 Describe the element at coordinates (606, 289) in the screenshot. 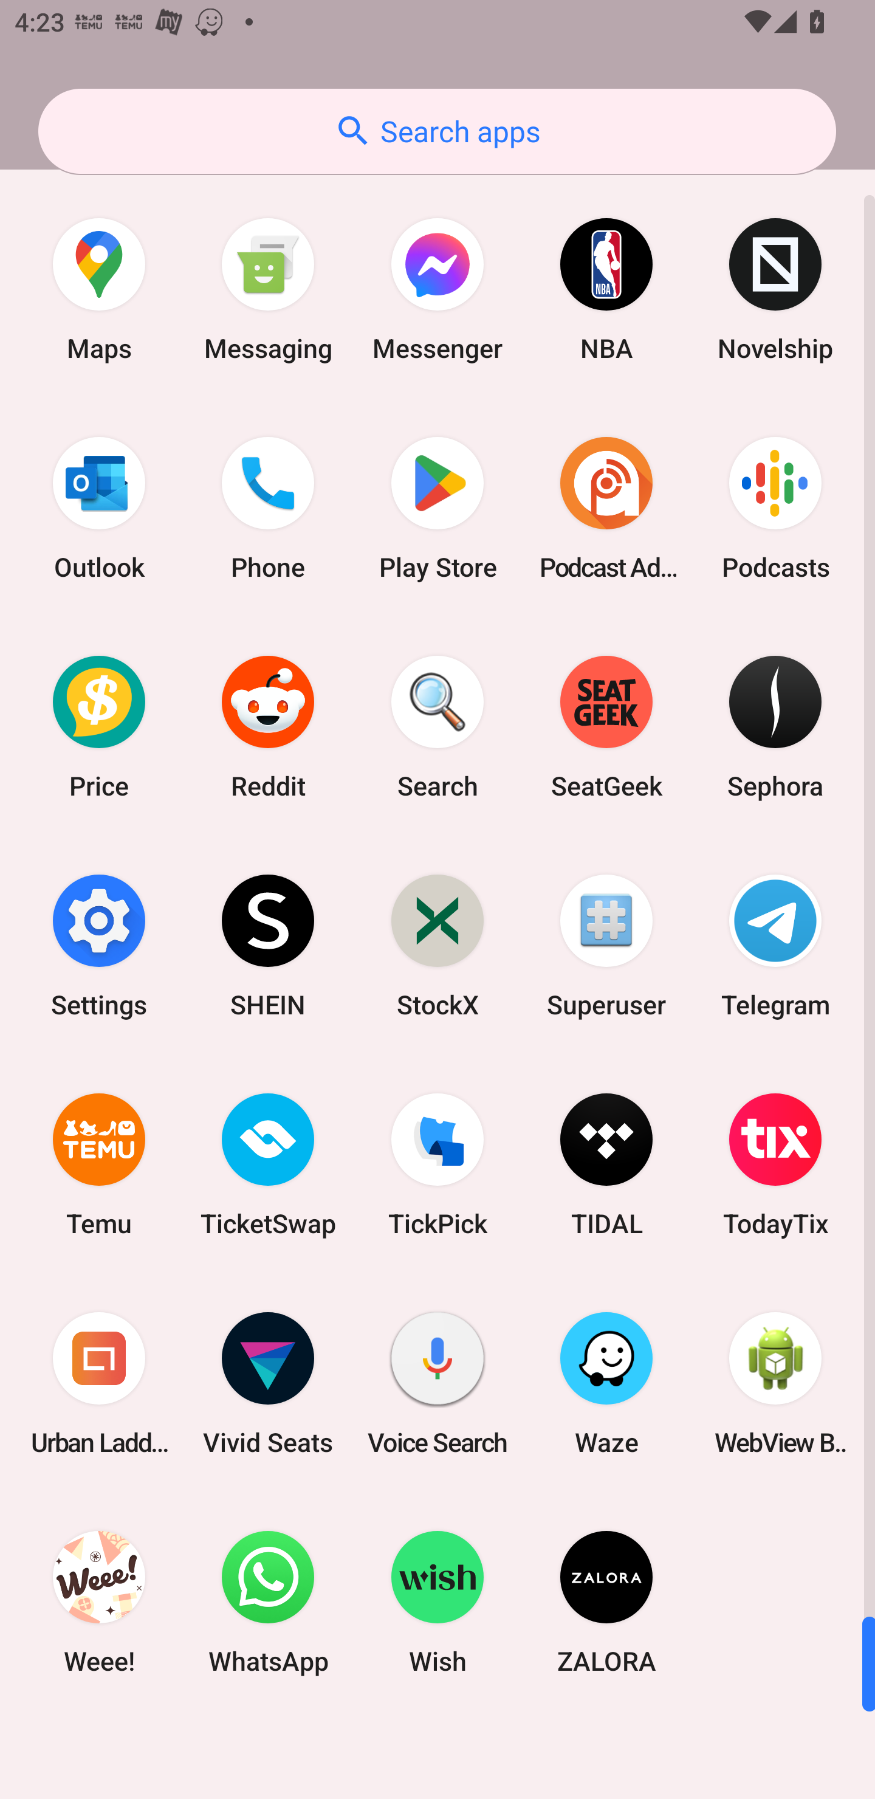

I see `NBA` at that location.